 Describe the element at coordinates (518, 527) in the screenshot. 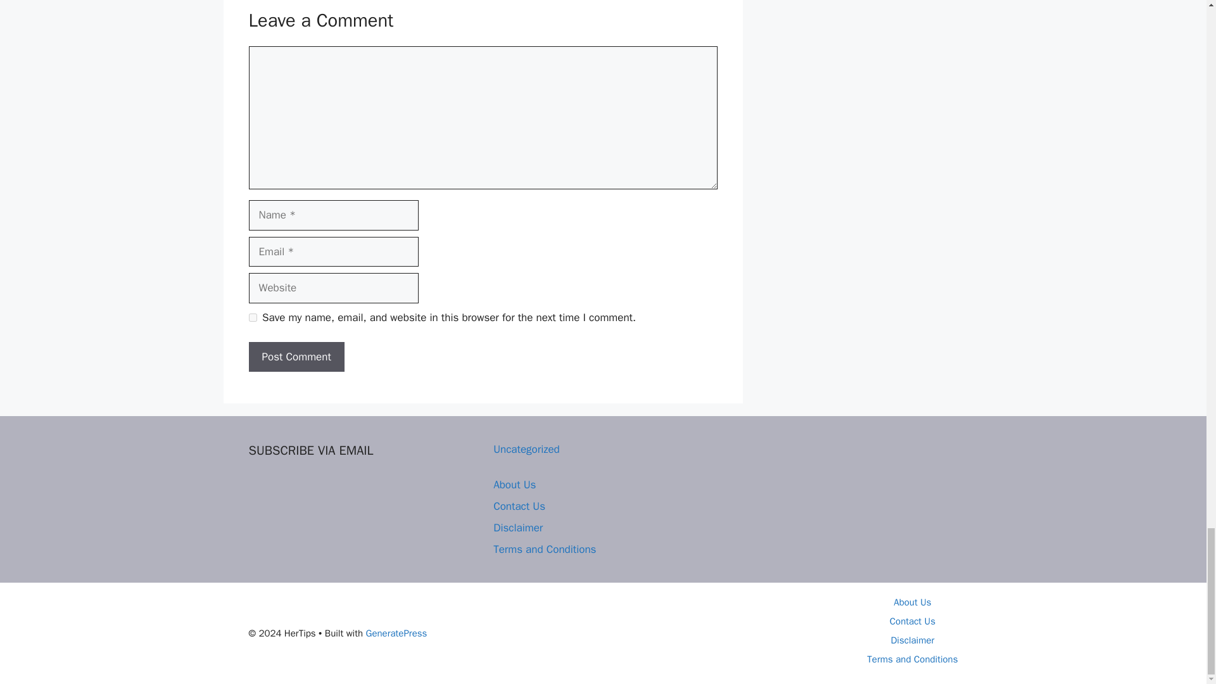

I see `Disclaimer` at that location.